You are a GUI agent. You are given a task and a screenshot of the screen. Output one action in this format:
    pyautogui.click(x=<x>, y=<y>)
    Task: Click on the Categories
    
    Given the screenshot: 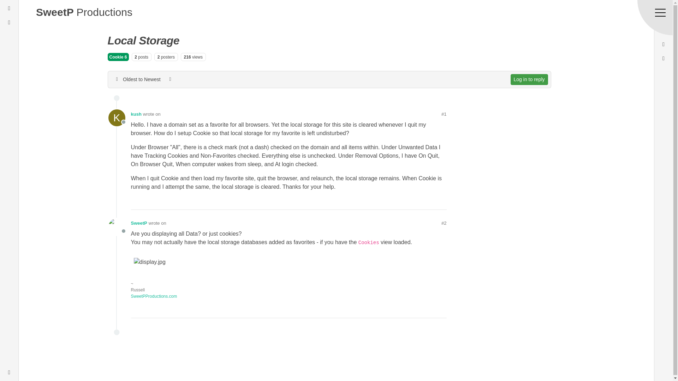 What is the action you would take?
    pyautogui.click(x=9, y=8)
    